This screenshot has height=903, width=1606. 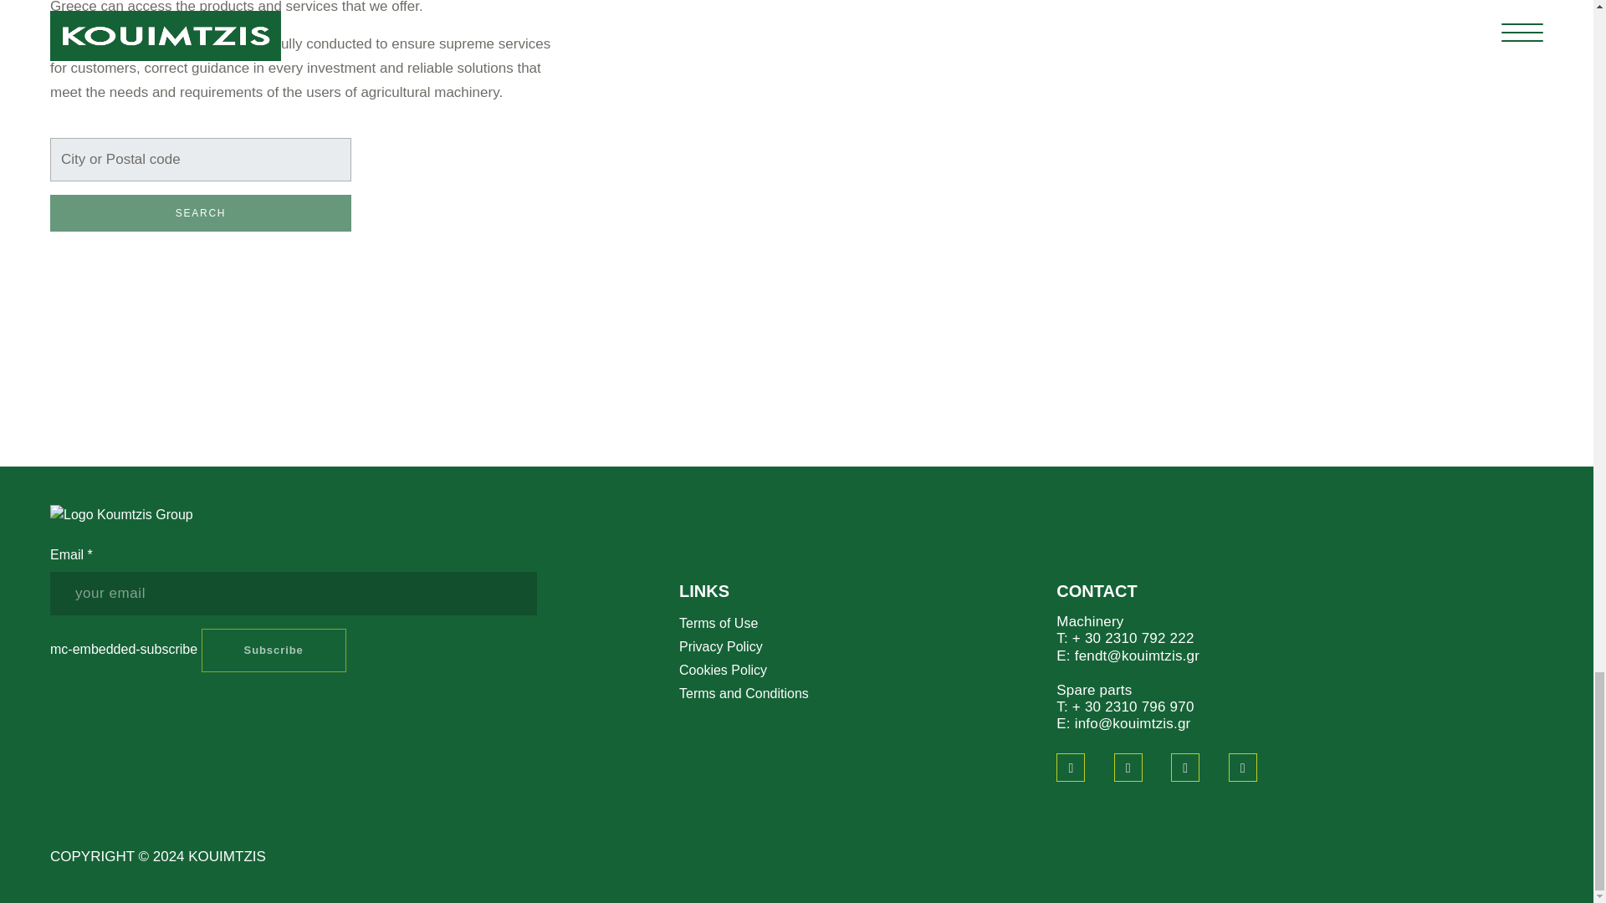 What do you see at coordinates (274, 650) in the screenshot?
I see `Subscribe` at bounding box center [274, 650].